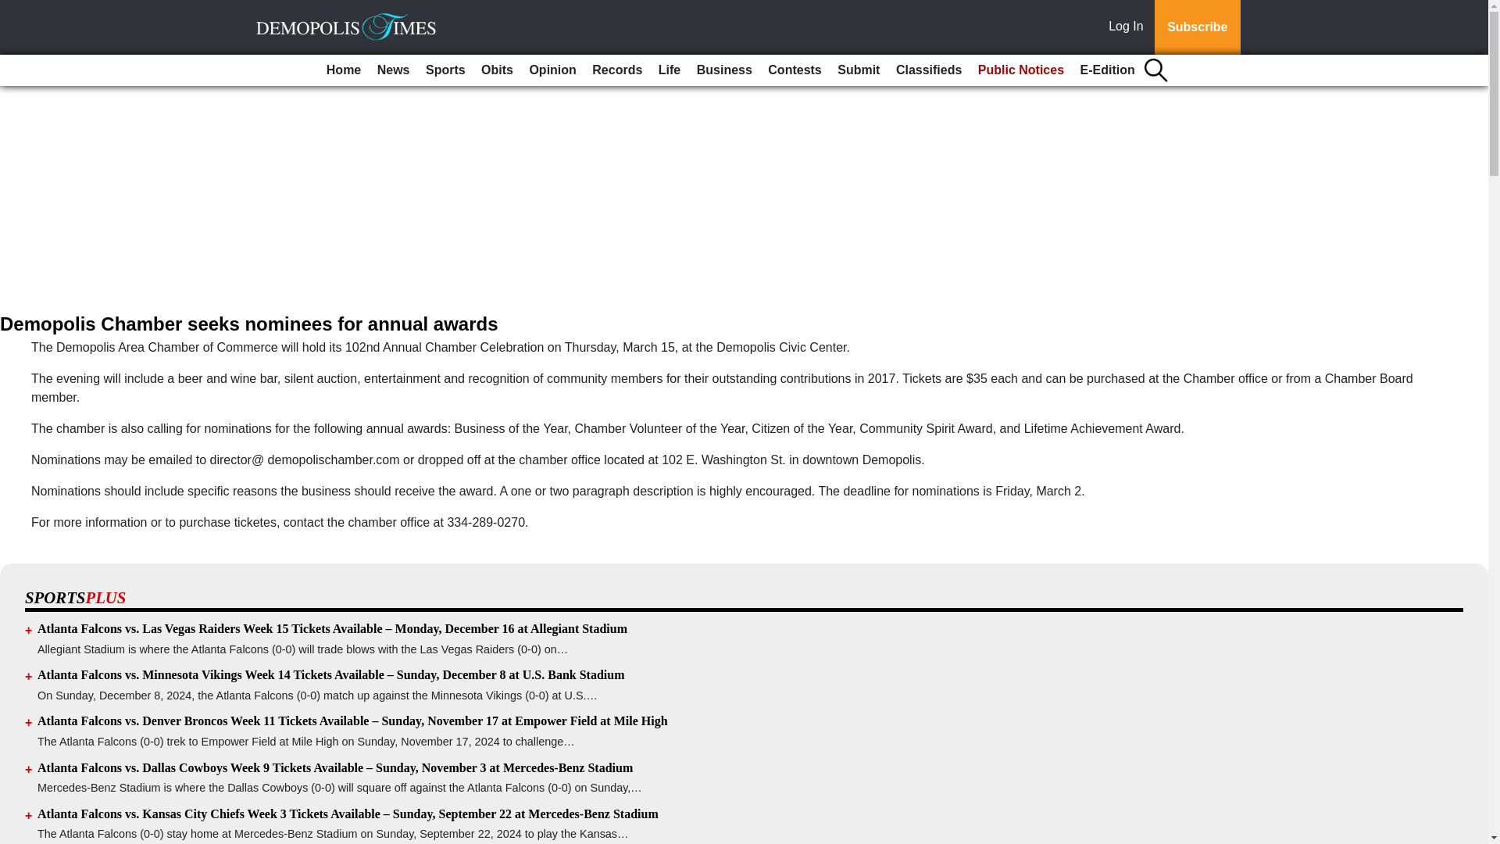  I want to click on Log In, so click(1129, 27).